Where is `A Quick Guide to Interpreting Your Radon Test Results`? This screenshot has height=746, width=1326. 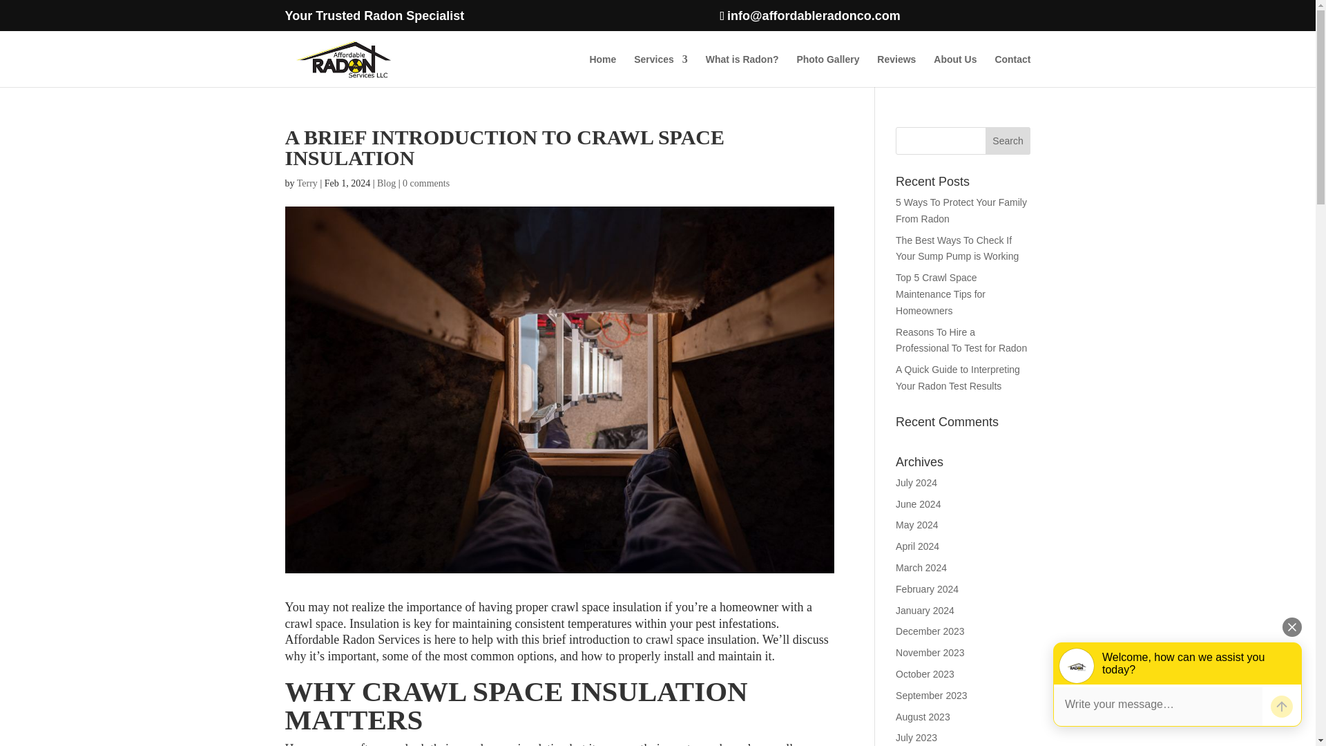 A Quick Guide to Interpreting Your Radon Test Results is located at coordinates (957, 378).